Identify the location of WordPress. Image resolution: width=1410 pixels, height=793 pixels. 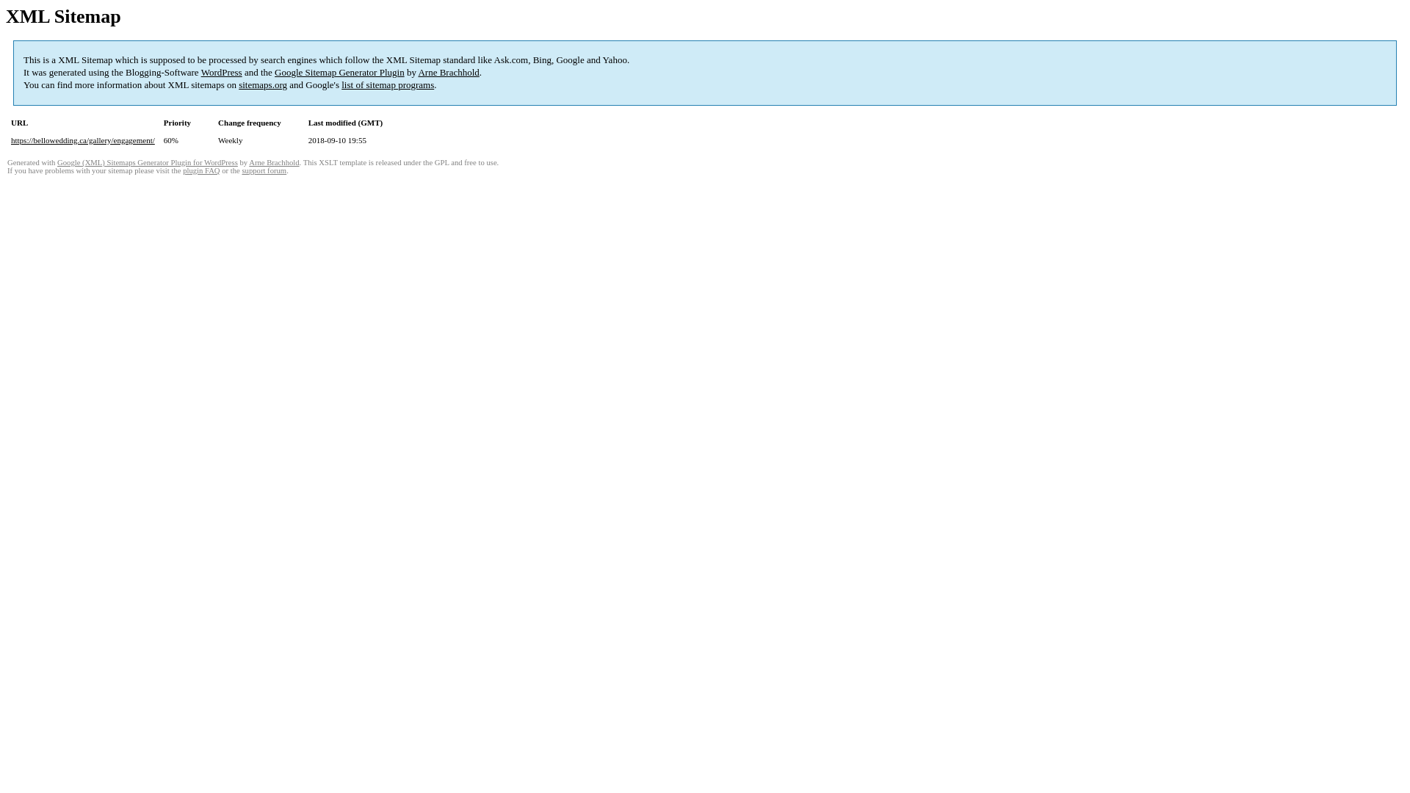
(222, 72).